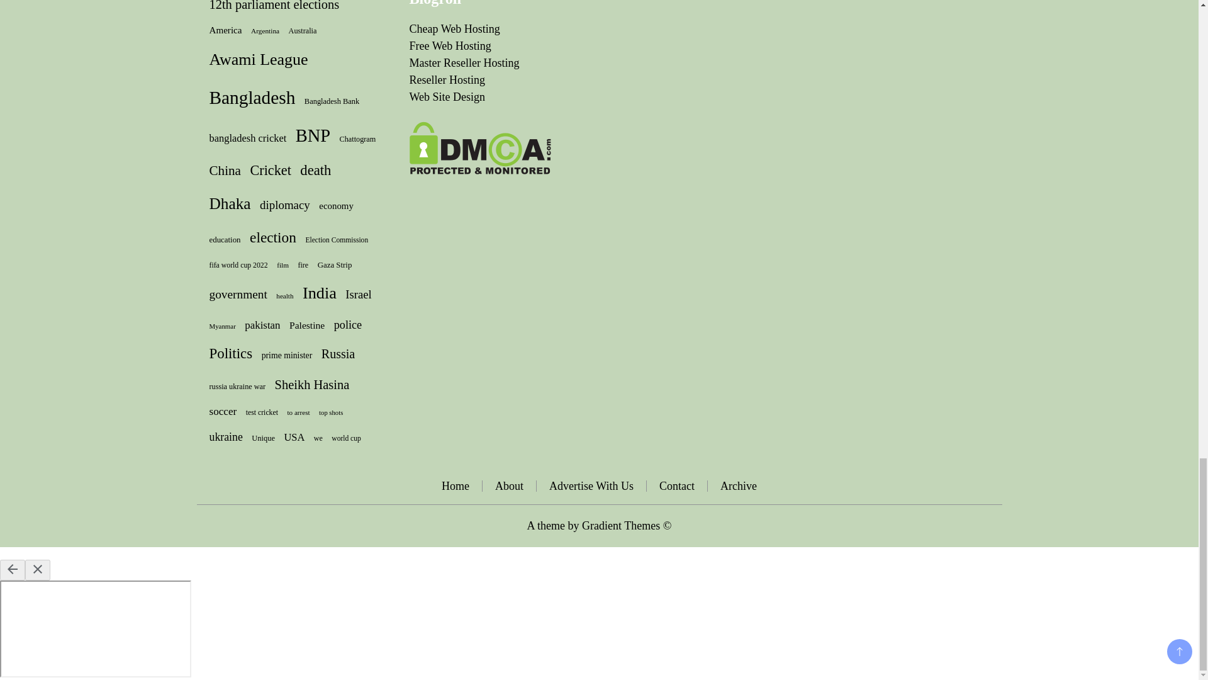 Image resolution: width=1208 pixels, height=680 pixels. I want to click on Master Reseller Hosting, so click(464, 63).